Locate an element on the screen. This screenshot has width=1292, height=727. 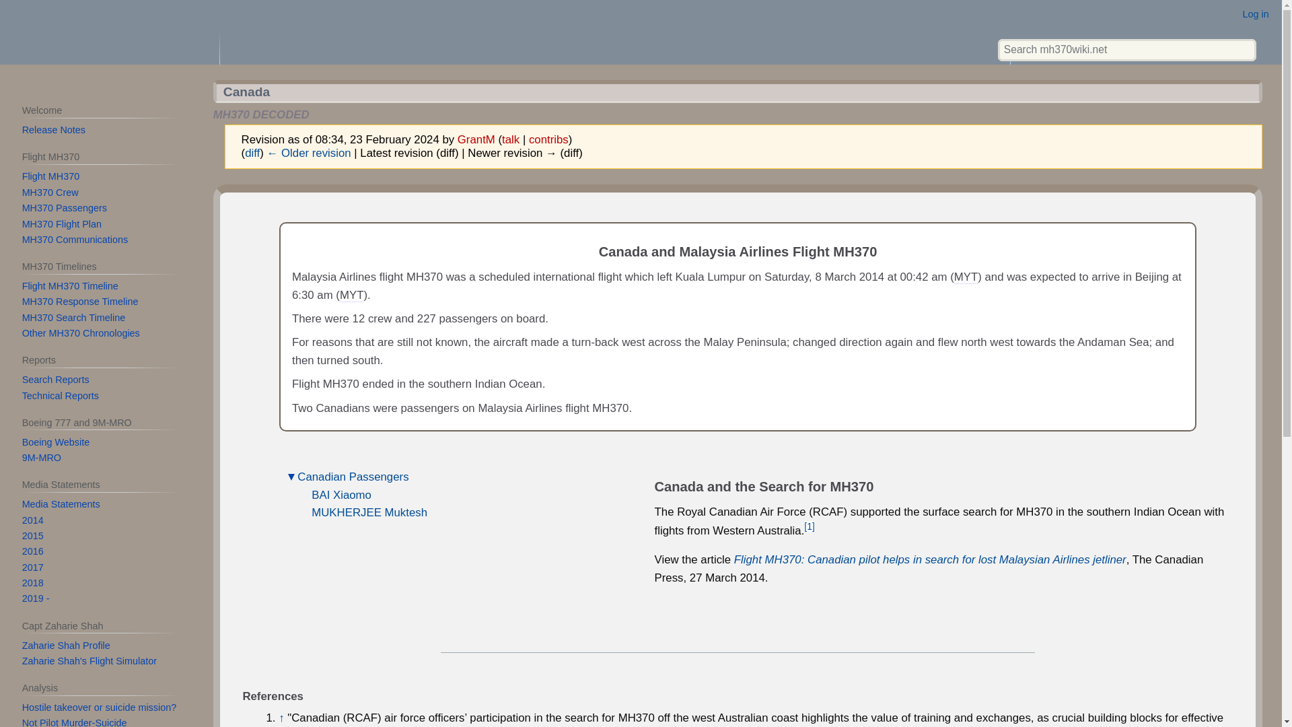
MH370 Communications is located at coordinates (75, 239).